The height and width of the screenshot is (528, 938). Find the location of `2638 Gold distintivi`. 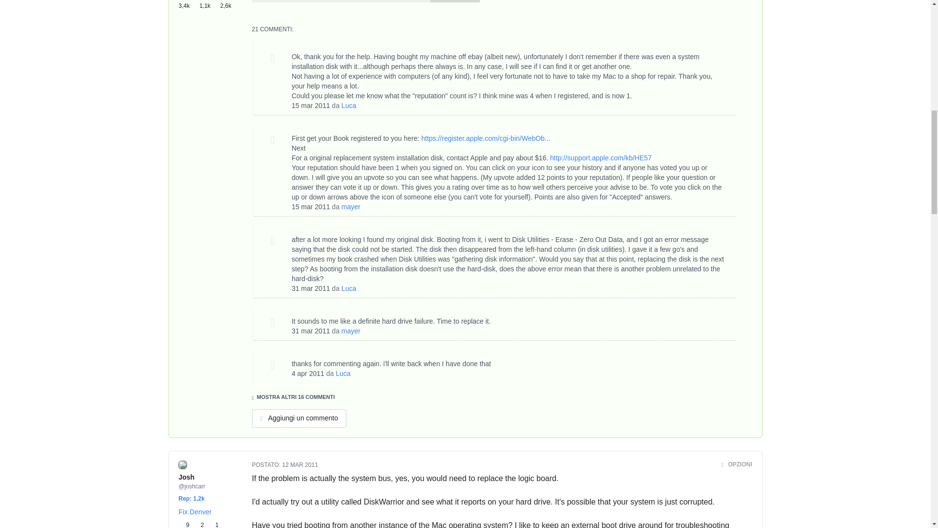

2638 Gold distintivi is located at coordinates (229, 5).